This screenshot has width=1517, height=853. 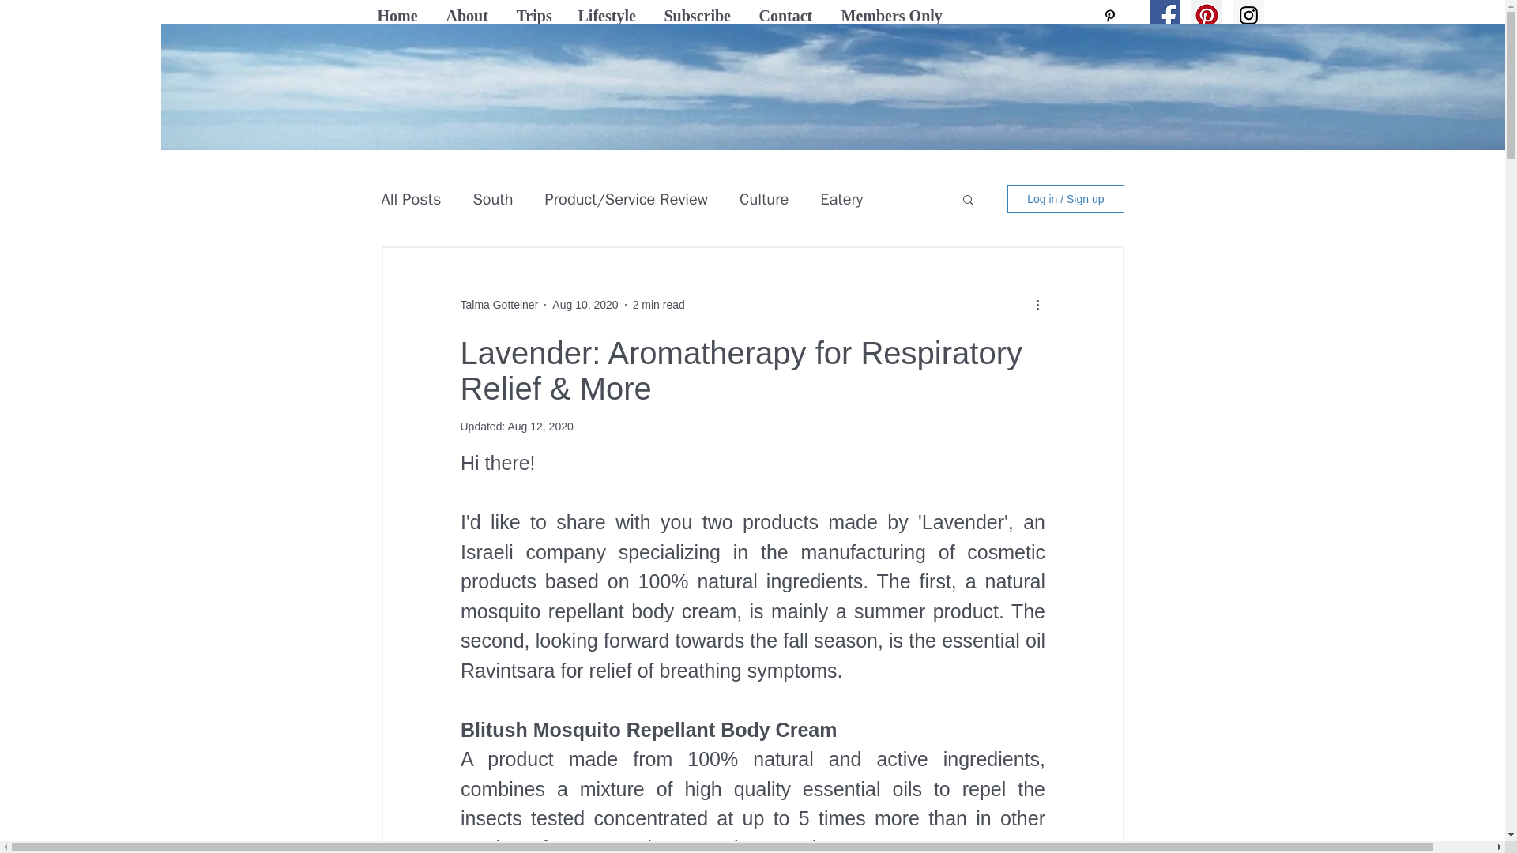 What do you see at coordinates (659, 305) in the screenshot?
I see `2 min read` at bounding box center [659, 305].